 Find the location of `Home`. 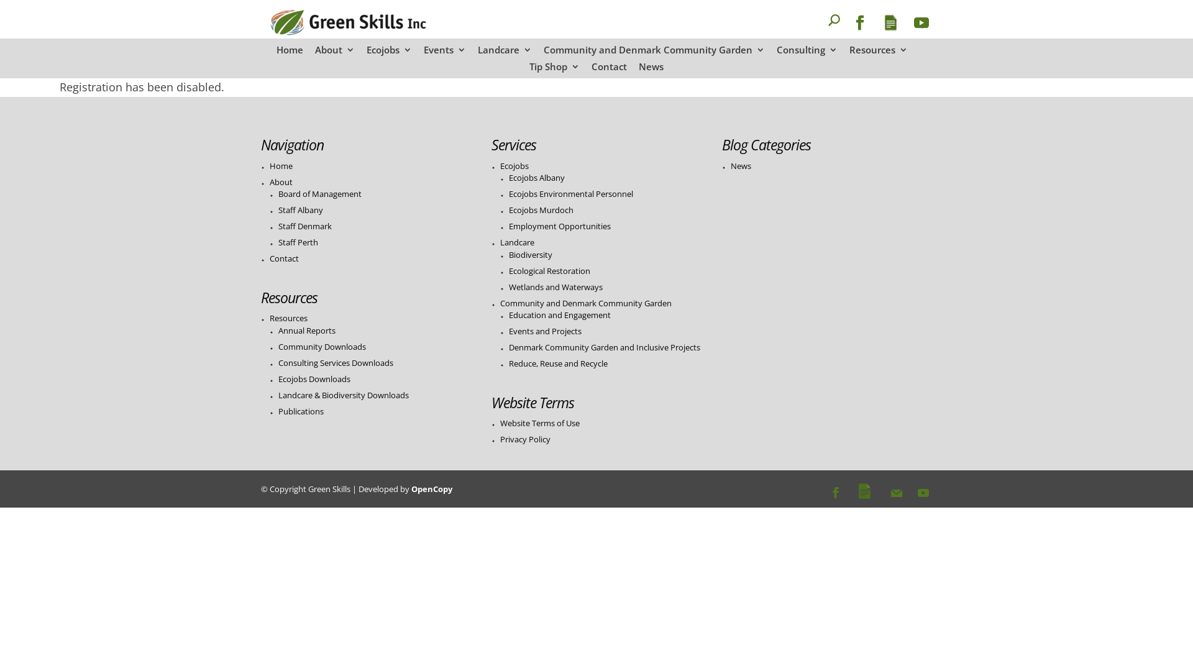

Home is located at coordinates (281, 166).